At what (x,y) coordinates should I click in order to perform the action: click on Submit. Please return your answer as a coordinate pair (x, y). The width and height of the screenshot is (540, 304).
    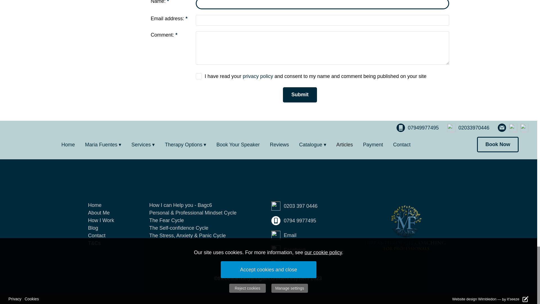
    Looking at the image, I should click on (300, 95).